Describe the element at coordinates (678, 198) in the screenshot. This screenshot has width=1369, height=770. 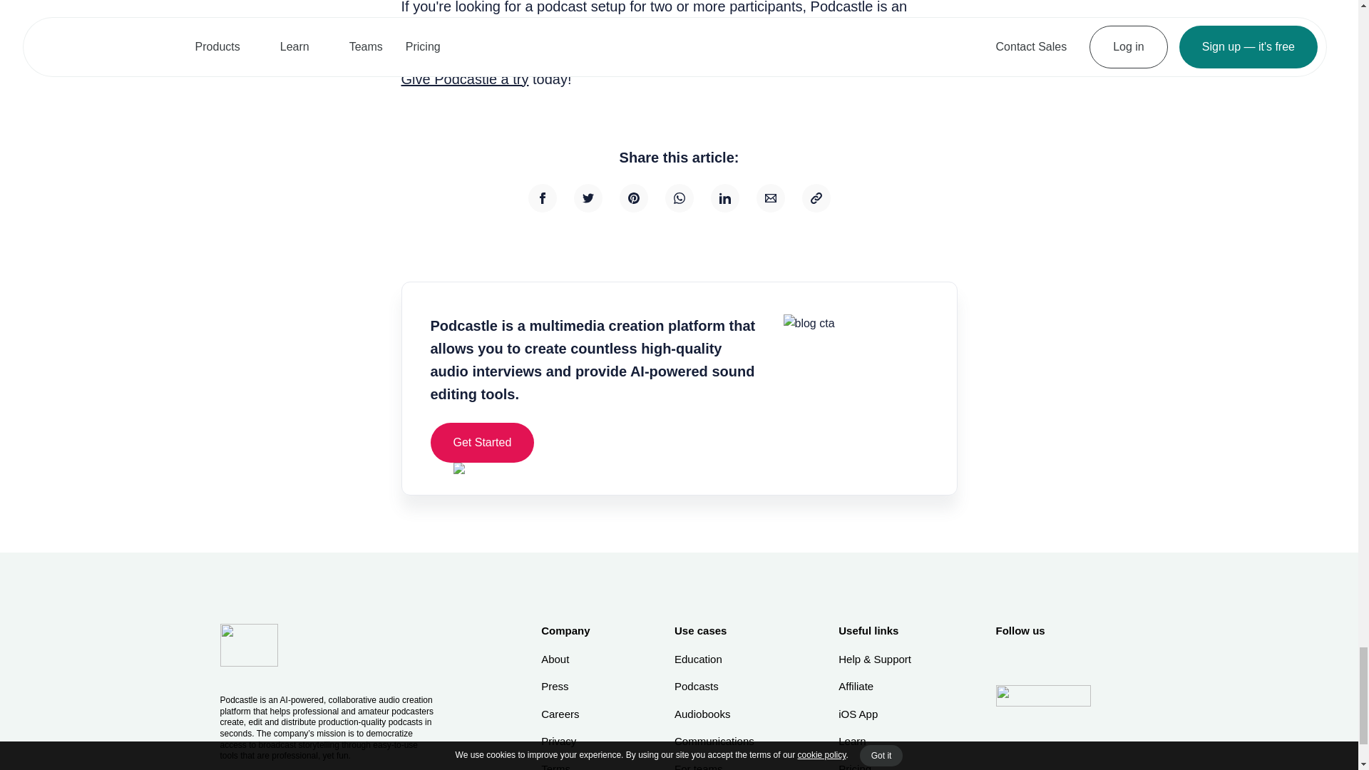
I see `Share on Whatsapp` at that location.